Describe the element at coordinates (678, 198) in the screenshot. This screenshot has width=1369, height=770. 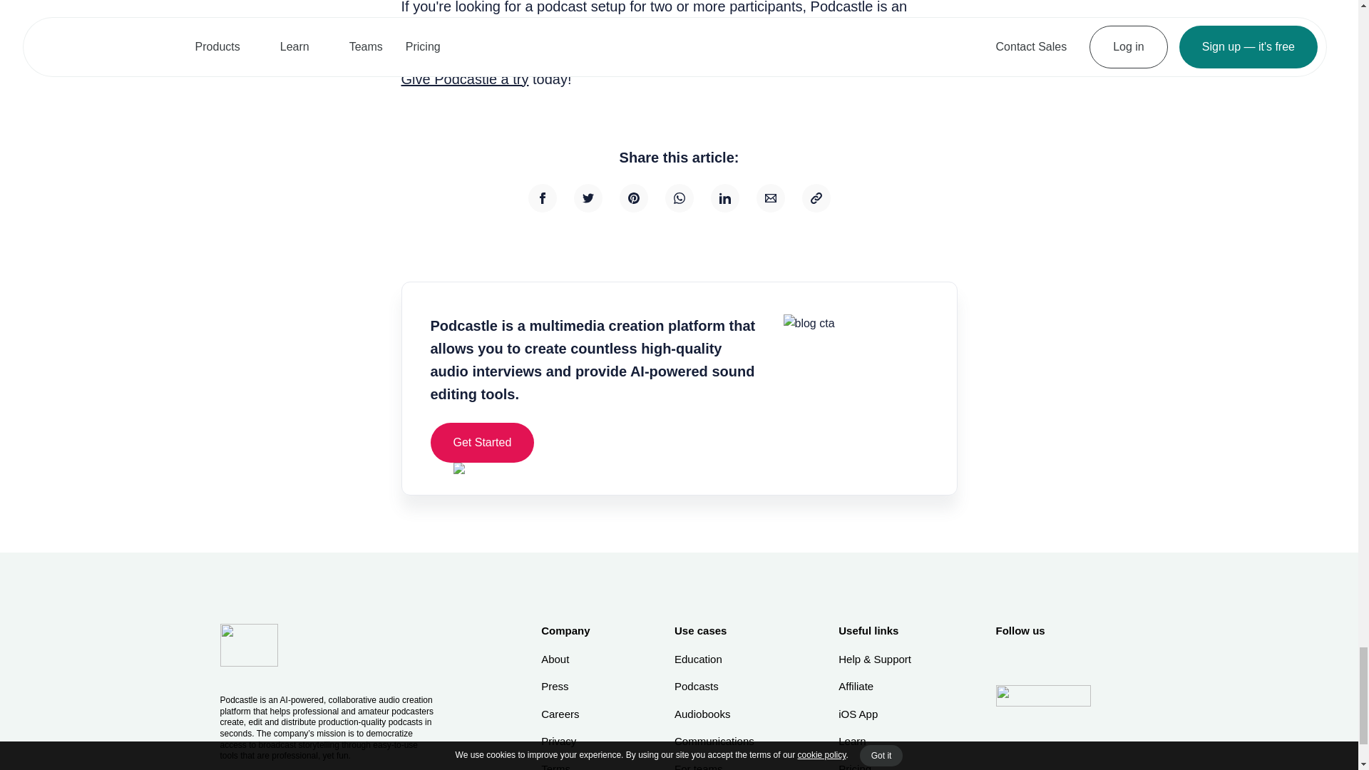
I see `Share on Whatsapp` at that location.